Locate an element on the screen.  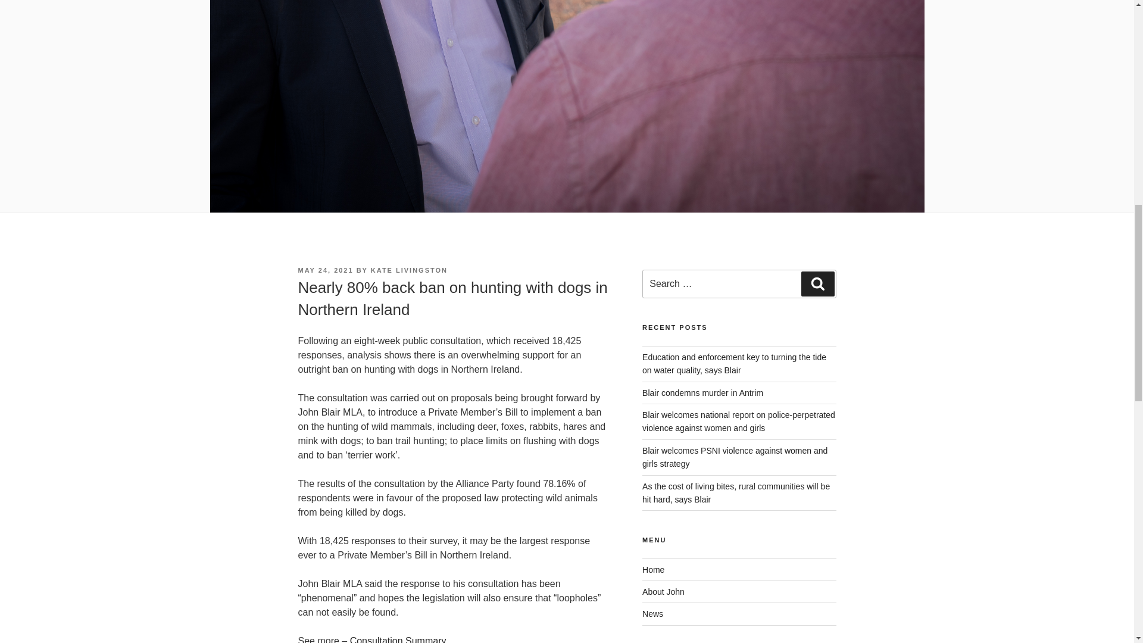
MAY 24, 2021 is located at coordinates (325, 270).